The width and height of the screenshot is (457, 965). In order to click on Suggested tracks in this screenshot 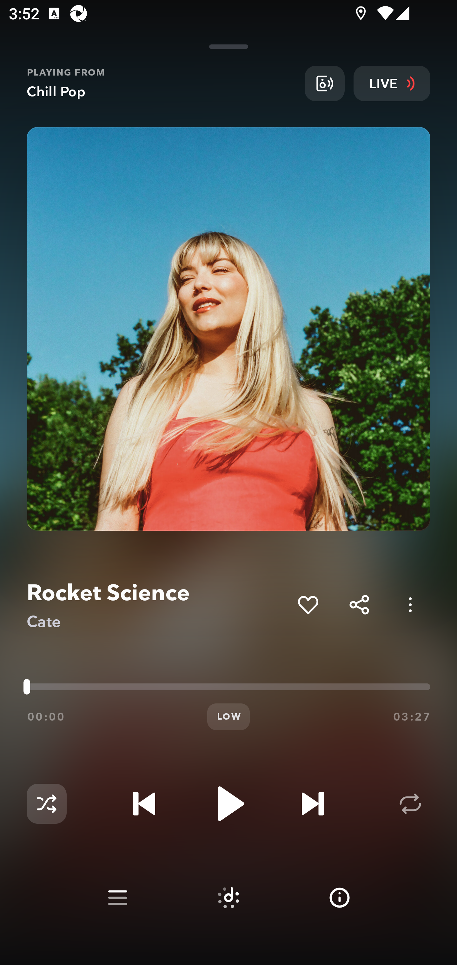, I will do `click(228, 898)`.